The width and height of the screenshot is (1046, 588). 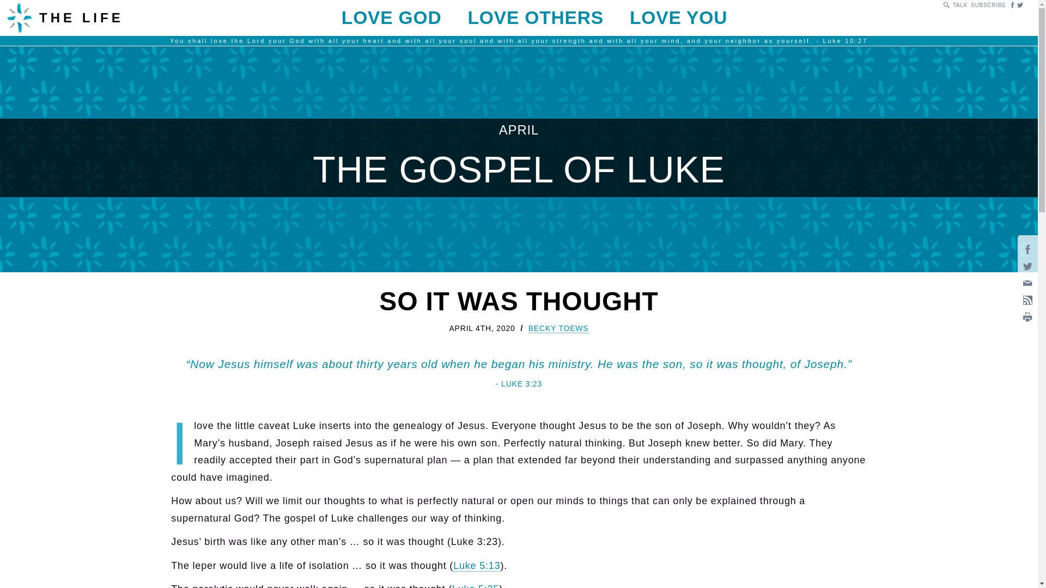 I want to click on Share by Email, so click(x=1027, y=283).